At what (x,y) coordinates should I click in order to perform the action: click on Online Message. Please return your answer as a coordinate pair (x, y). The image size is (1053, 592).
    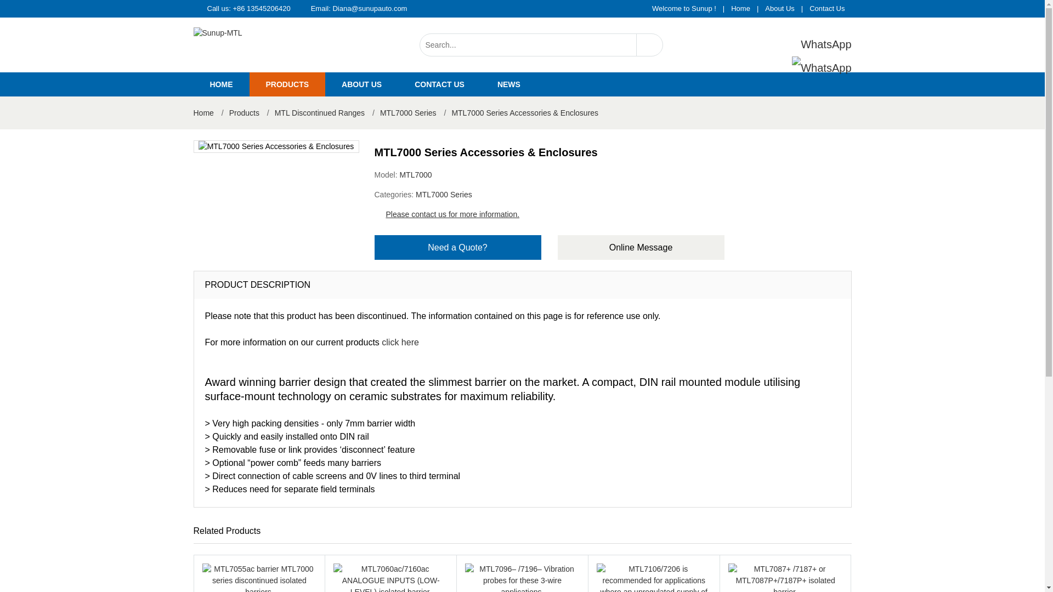
    Looking at the image, I should click on (641, 247).